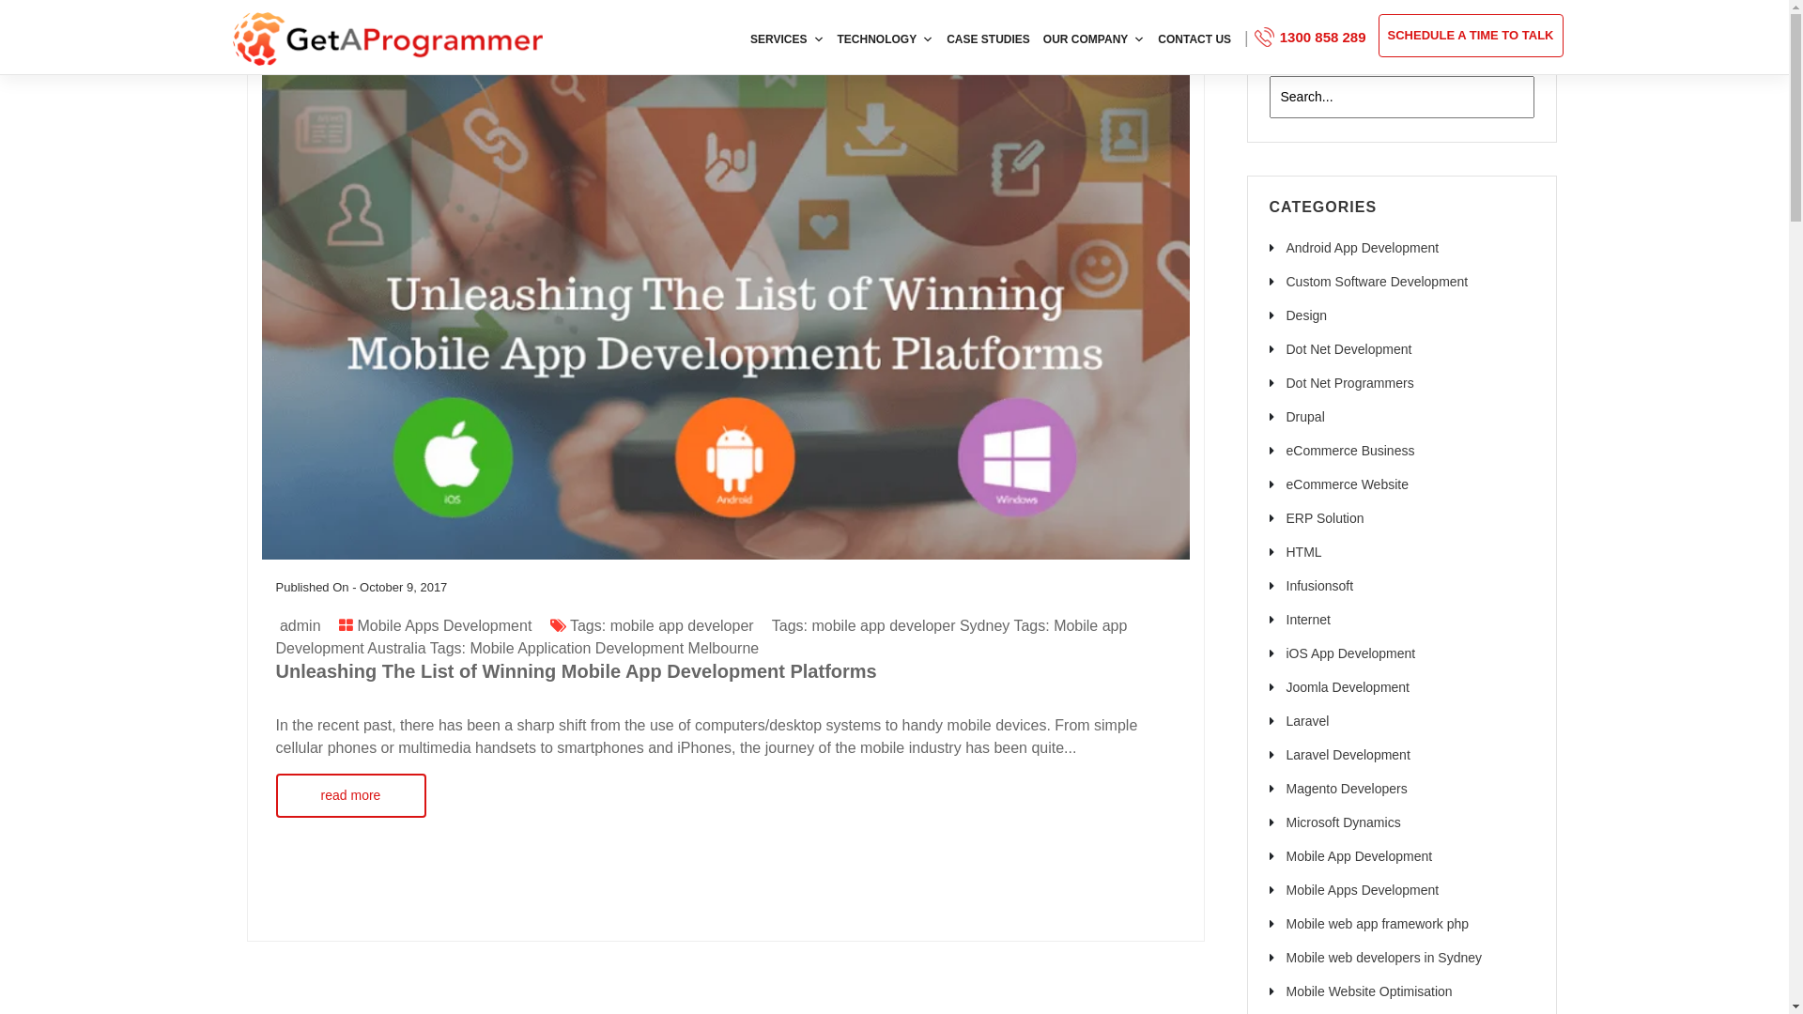 The height and width of the screenshot is (1014, 1803). I want to click on mobile app developer Sydney, so click(911, 625).